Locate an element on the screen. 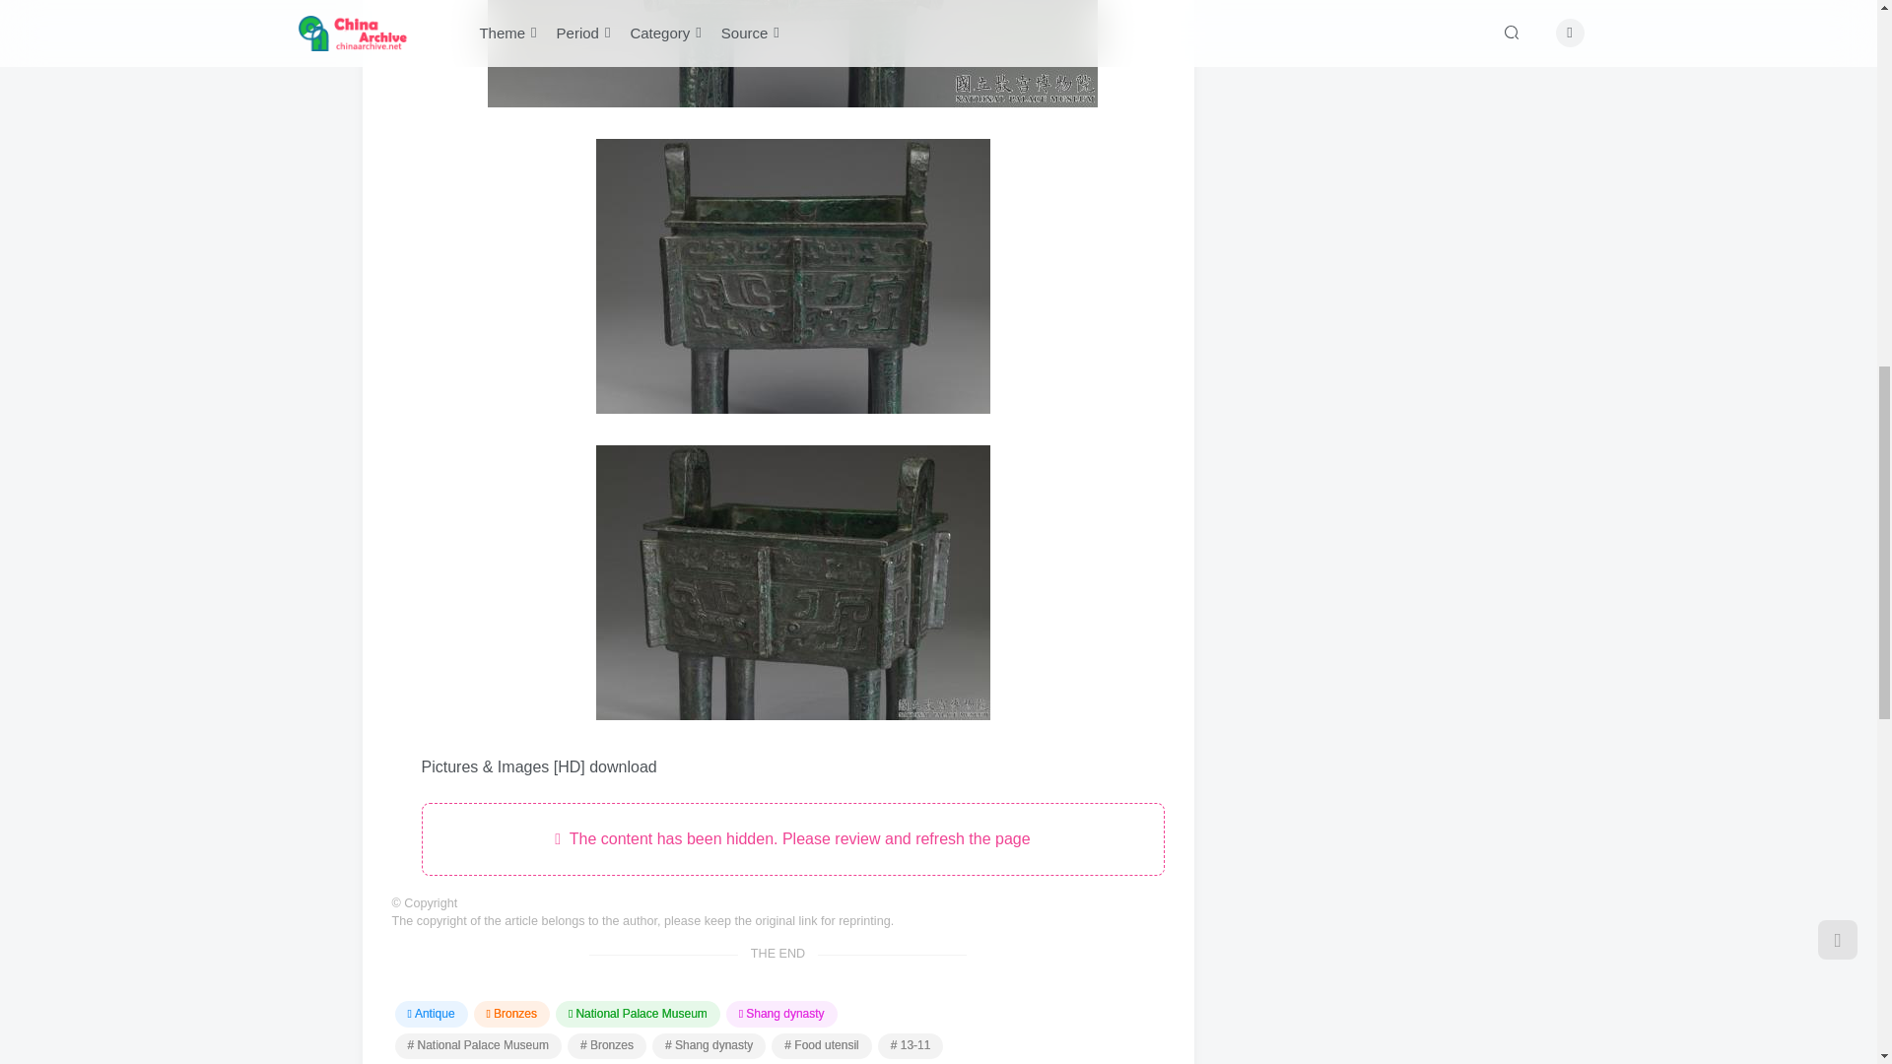 The image size is (1892, 1064). View more articles on this label is located at coordinates (821, 1045).